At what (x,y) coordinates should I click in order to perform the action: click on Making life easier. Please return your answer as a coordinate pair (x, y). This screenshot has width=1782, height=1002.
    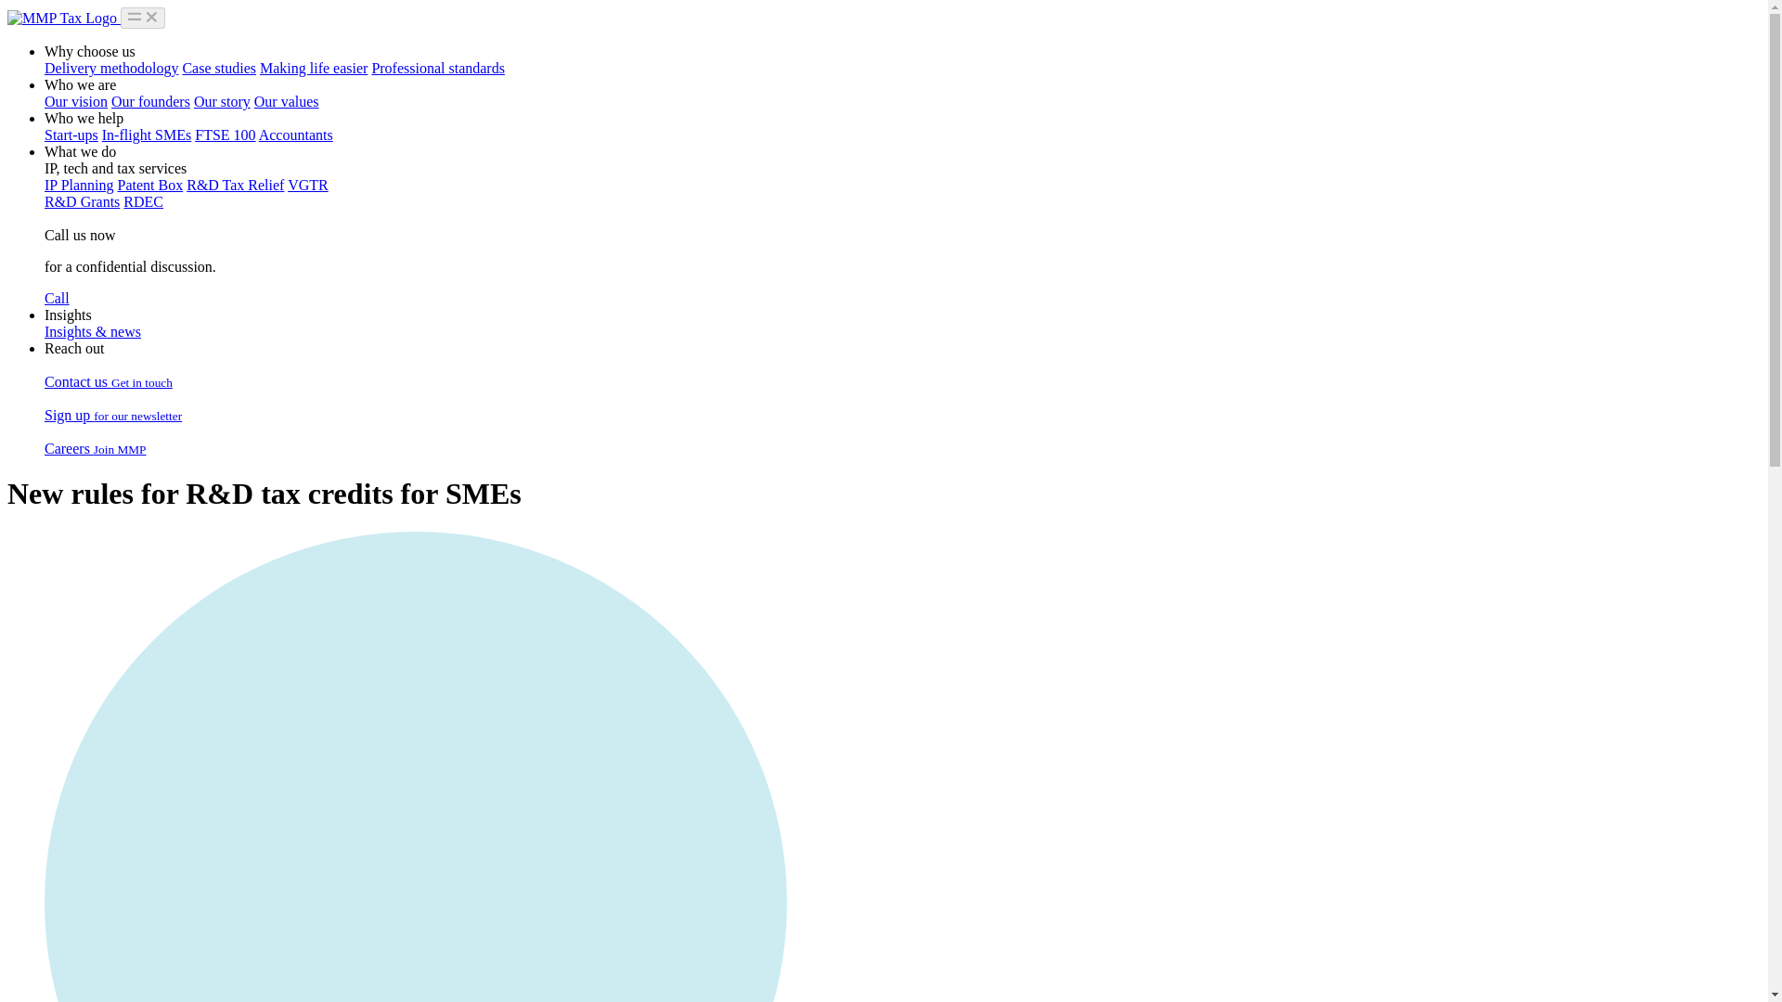
    Looking at the image, I should click on (314, 68).